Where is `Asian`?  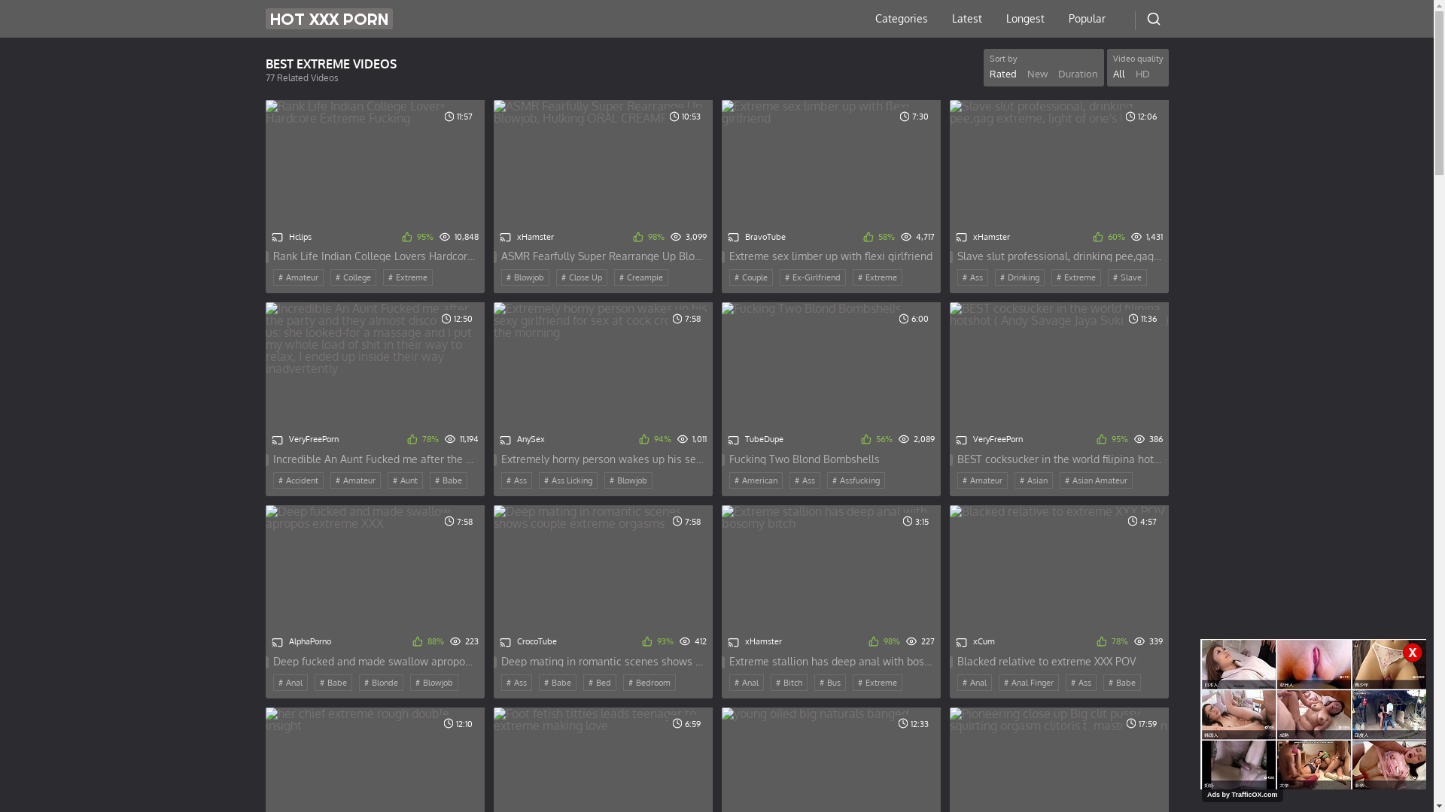 Asian is located at coordinates (1034, 480).